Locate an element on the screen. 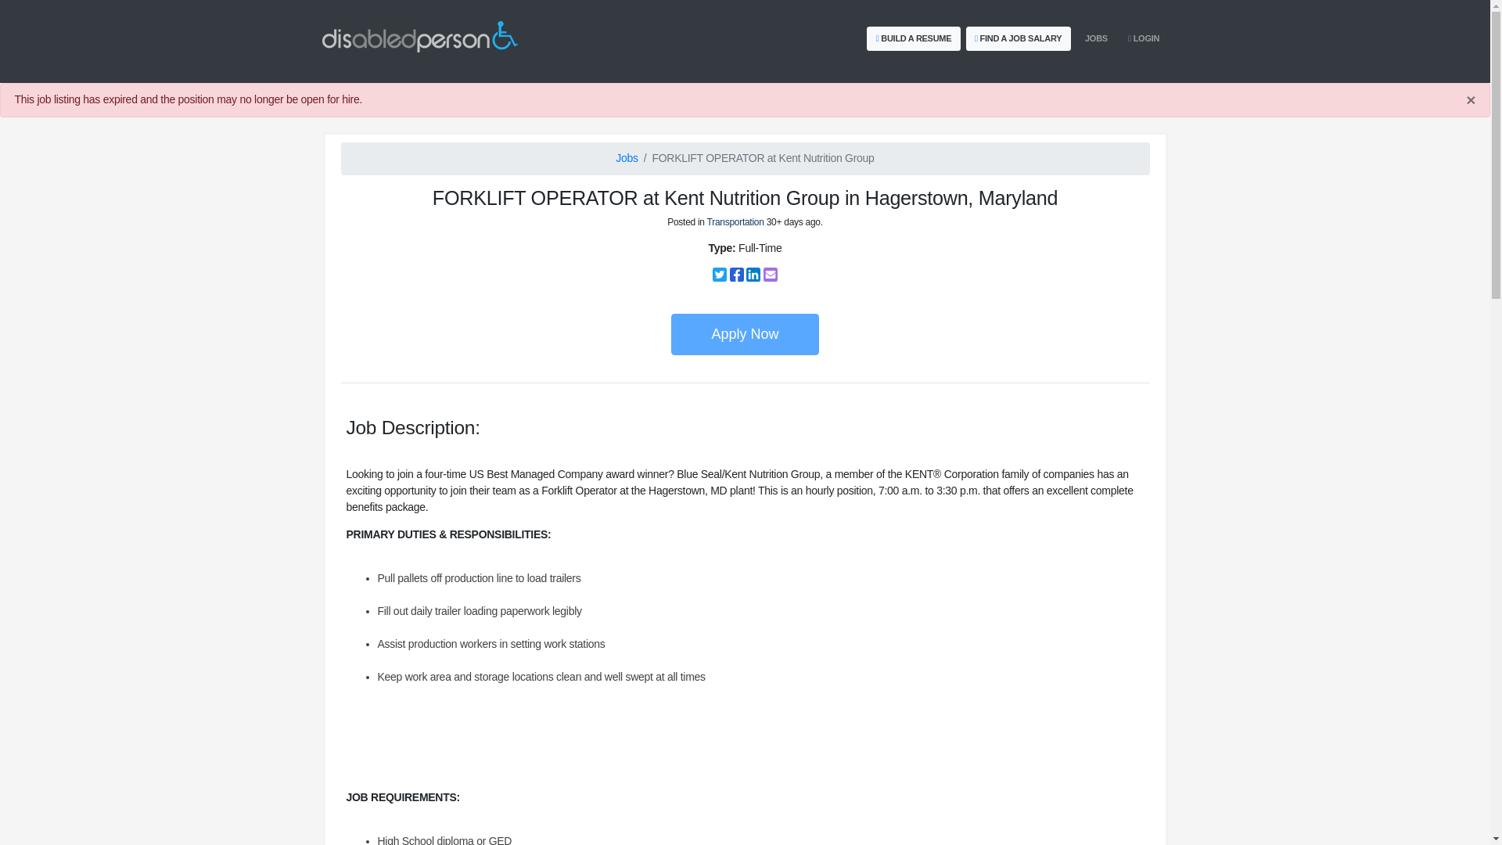  Transportation is located at coordinates (735, 221).